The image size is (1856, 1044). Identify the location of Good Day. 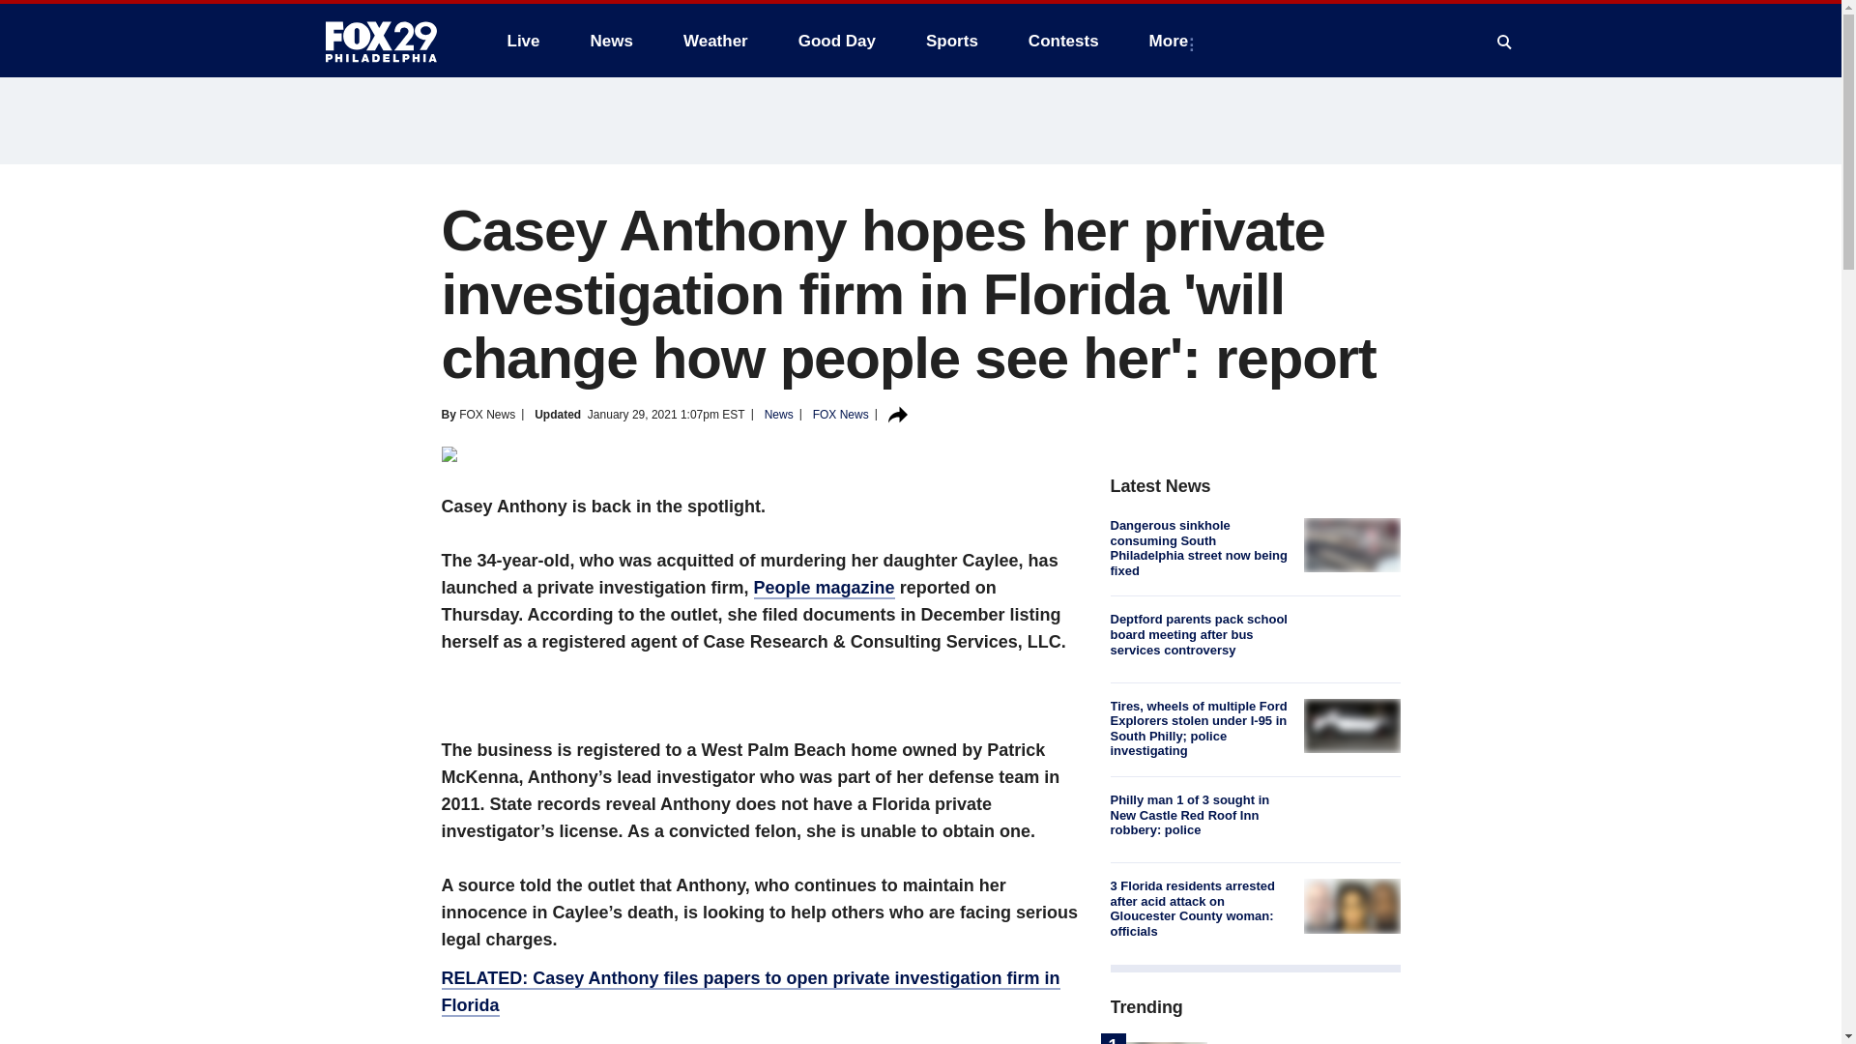
(837, 41).